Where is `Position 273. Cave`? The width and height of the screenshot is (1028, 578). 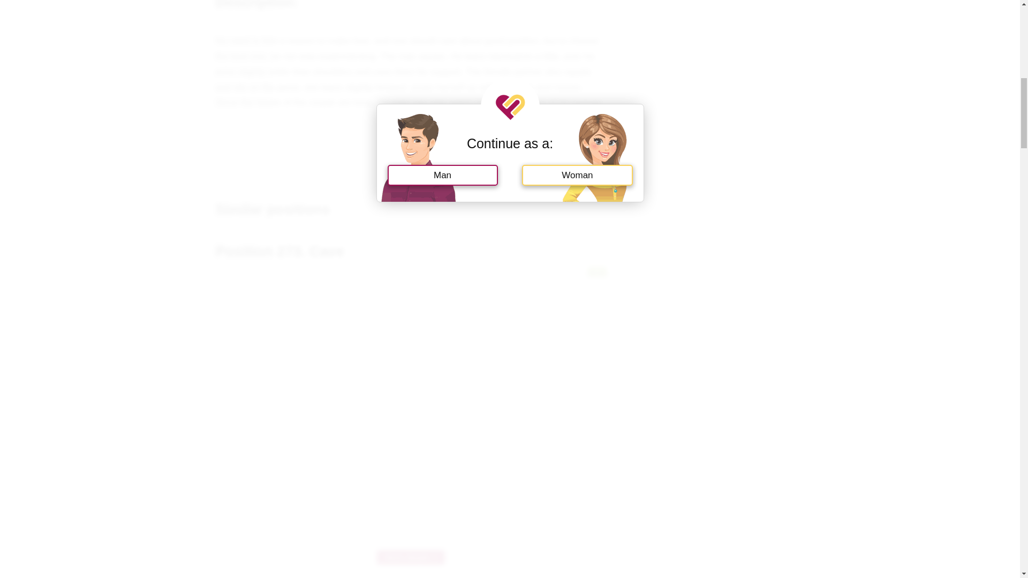
Position 273. Cave is located at coordinates (279, 251).